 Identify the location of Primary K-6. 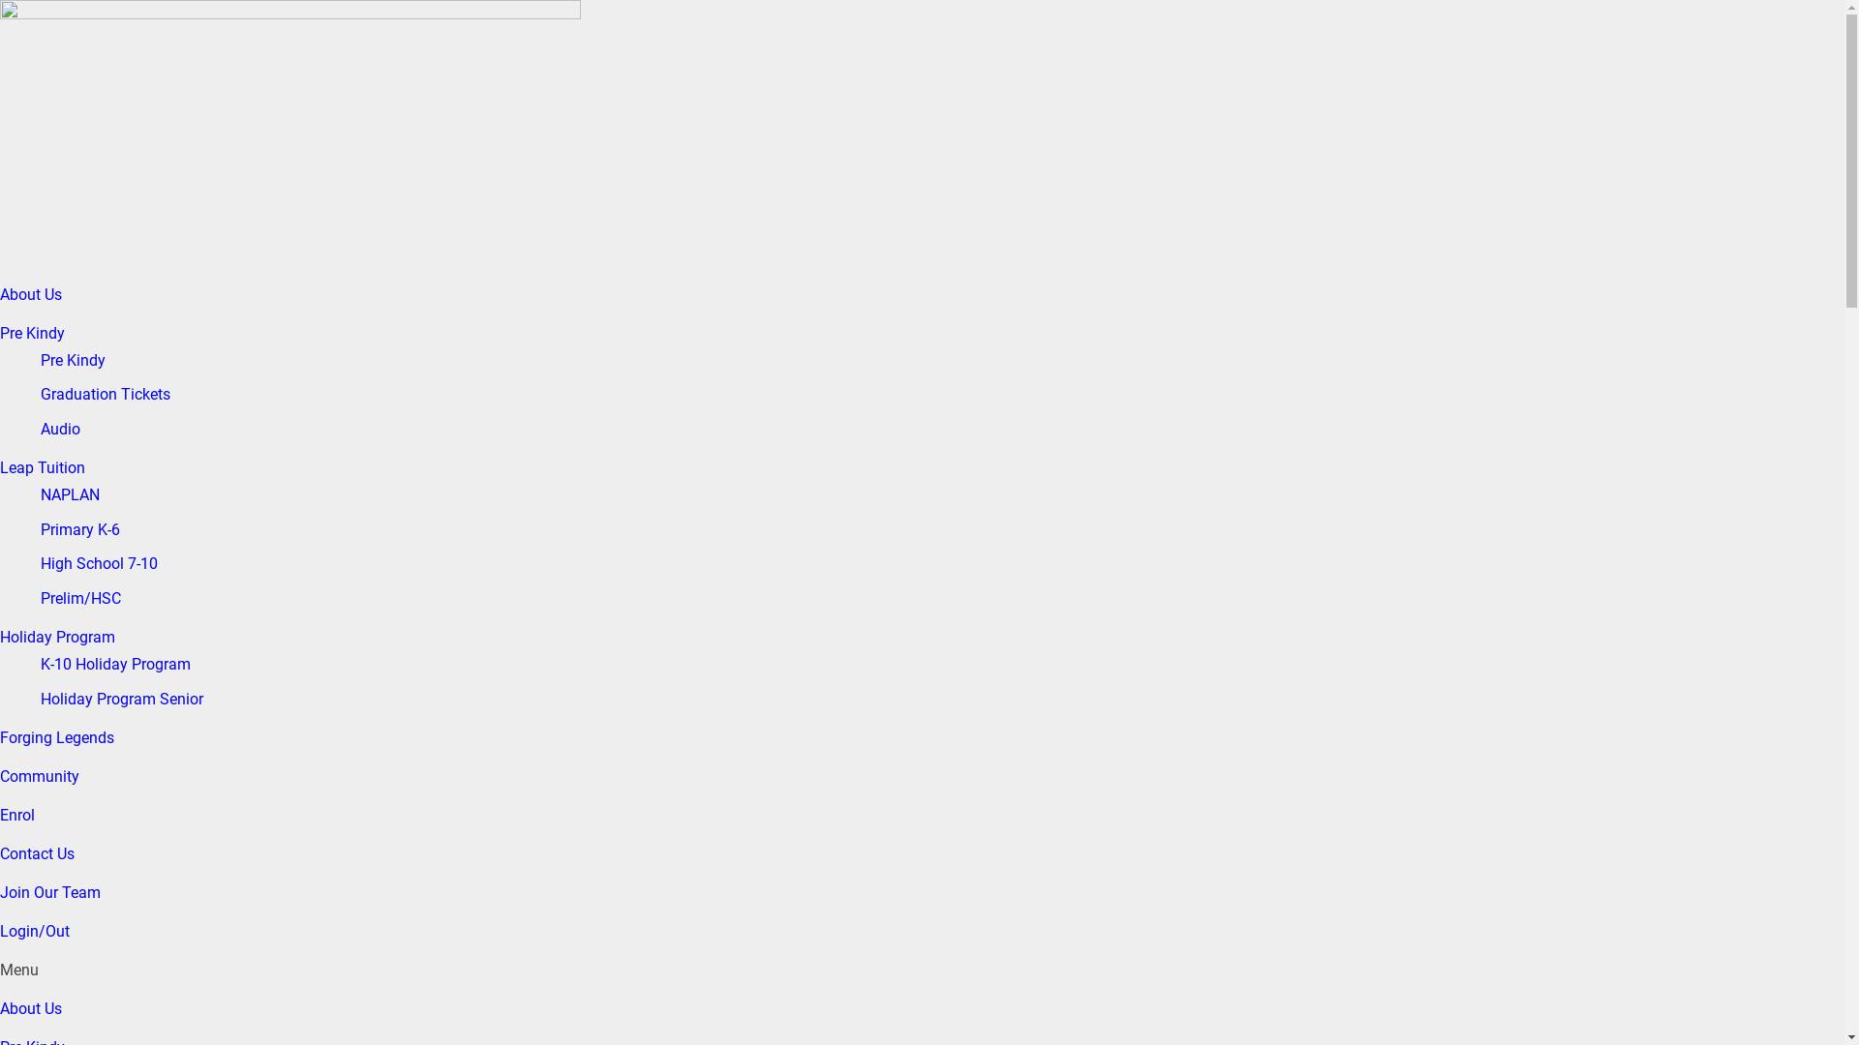
(80, 530).